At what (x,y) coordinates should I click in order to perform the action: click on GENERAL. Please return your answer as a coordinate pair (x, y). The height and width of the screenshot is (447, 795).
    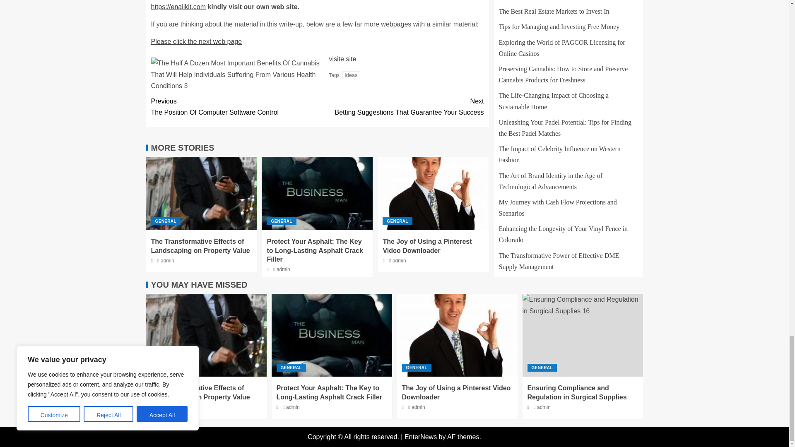
    Looking at the image, I should click on (166, 221).